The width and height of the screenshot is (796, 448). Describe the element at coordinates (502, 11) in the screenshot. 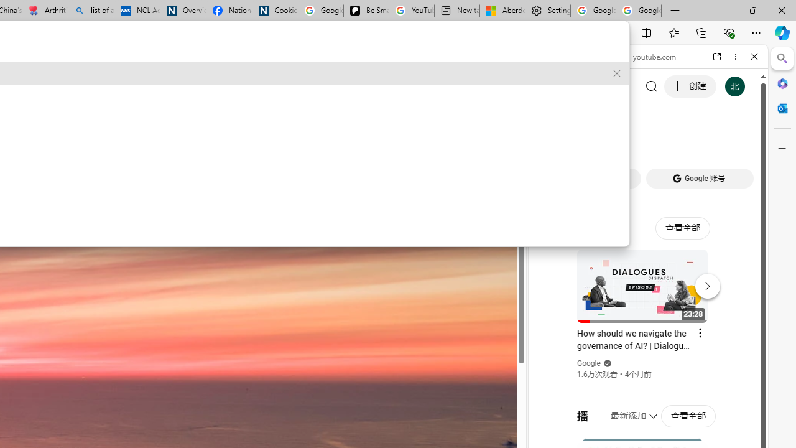

I see `Aberdeen, Hong Kong SAR hourly forecast | Microsoft Weather` at that location.